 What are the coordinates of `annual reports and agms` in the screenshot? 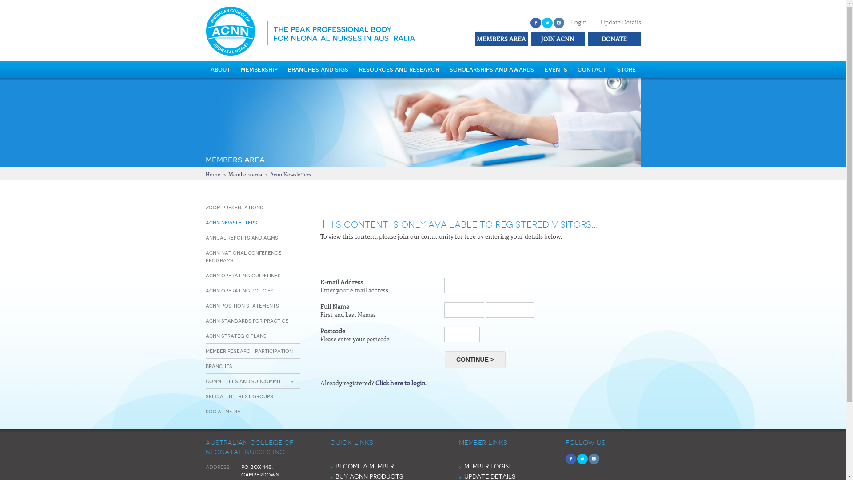 It's located at (242, 237).